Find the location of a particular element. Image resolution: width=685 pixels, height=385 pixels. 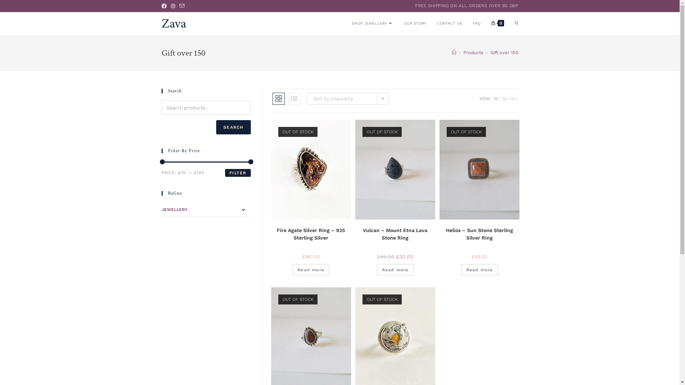

Read more is located at coordinates (479, 270).